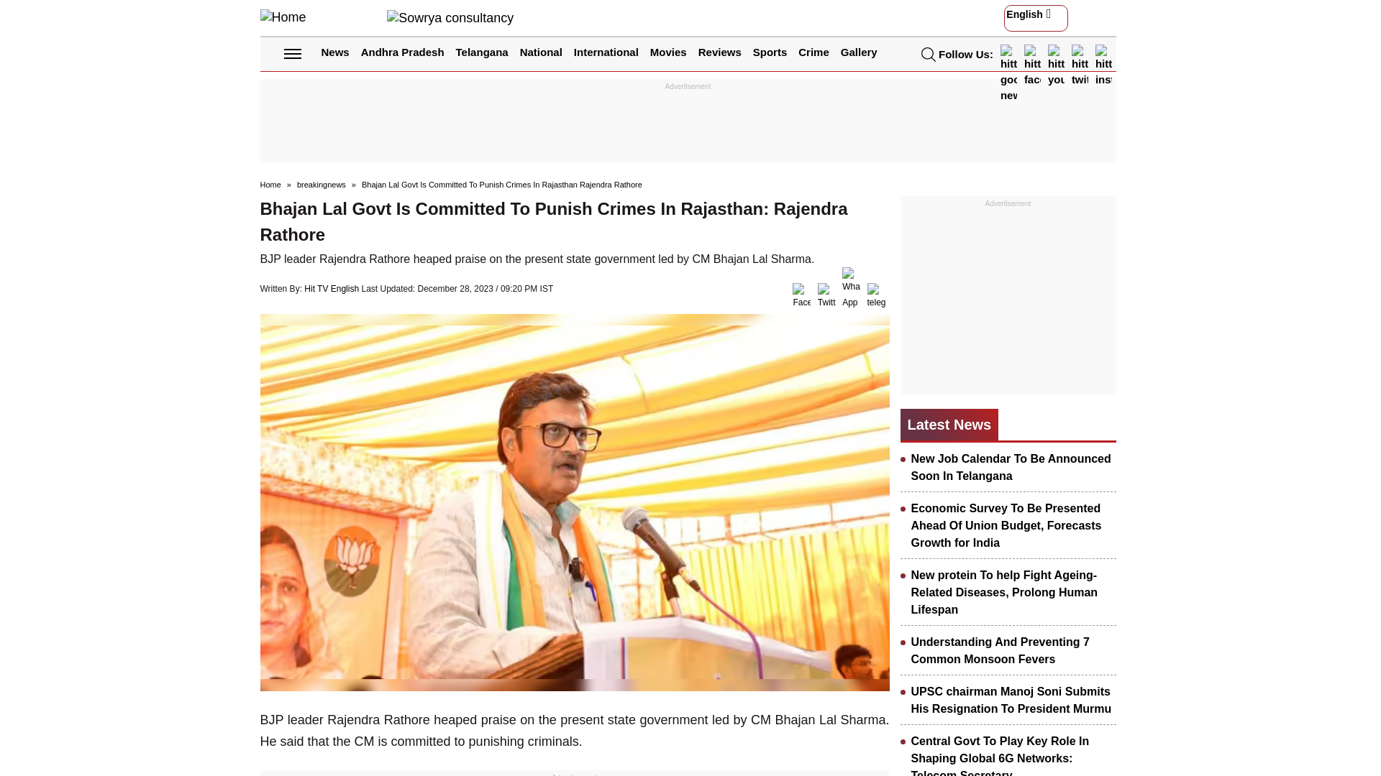  What do you see at coordinates (668, 52) in the screenshot?
I see `Movies` at bounding box center [668, 52].